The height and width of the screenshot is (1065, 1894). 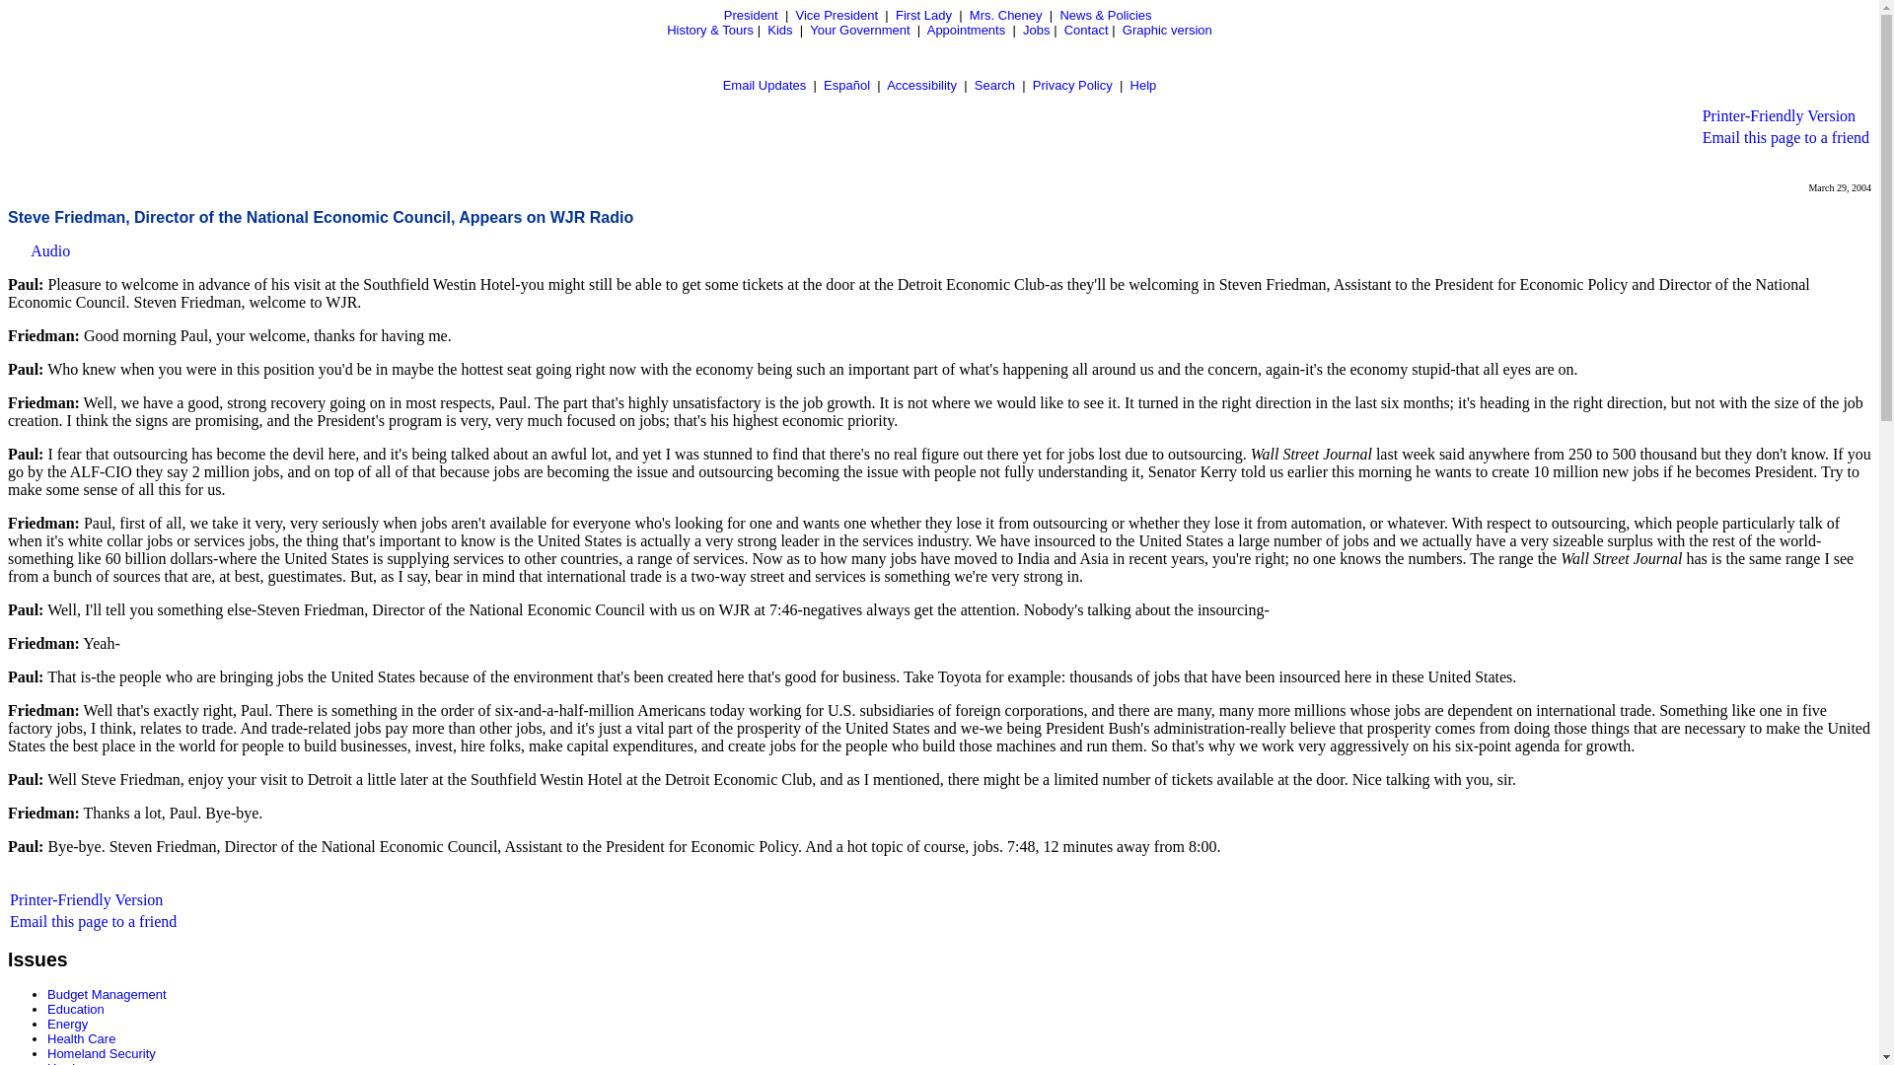 What do you see at coordinates (1780, 116) in the screenshot?
I see `Printer-Friendly Version` at bounding box center [1780, 116].